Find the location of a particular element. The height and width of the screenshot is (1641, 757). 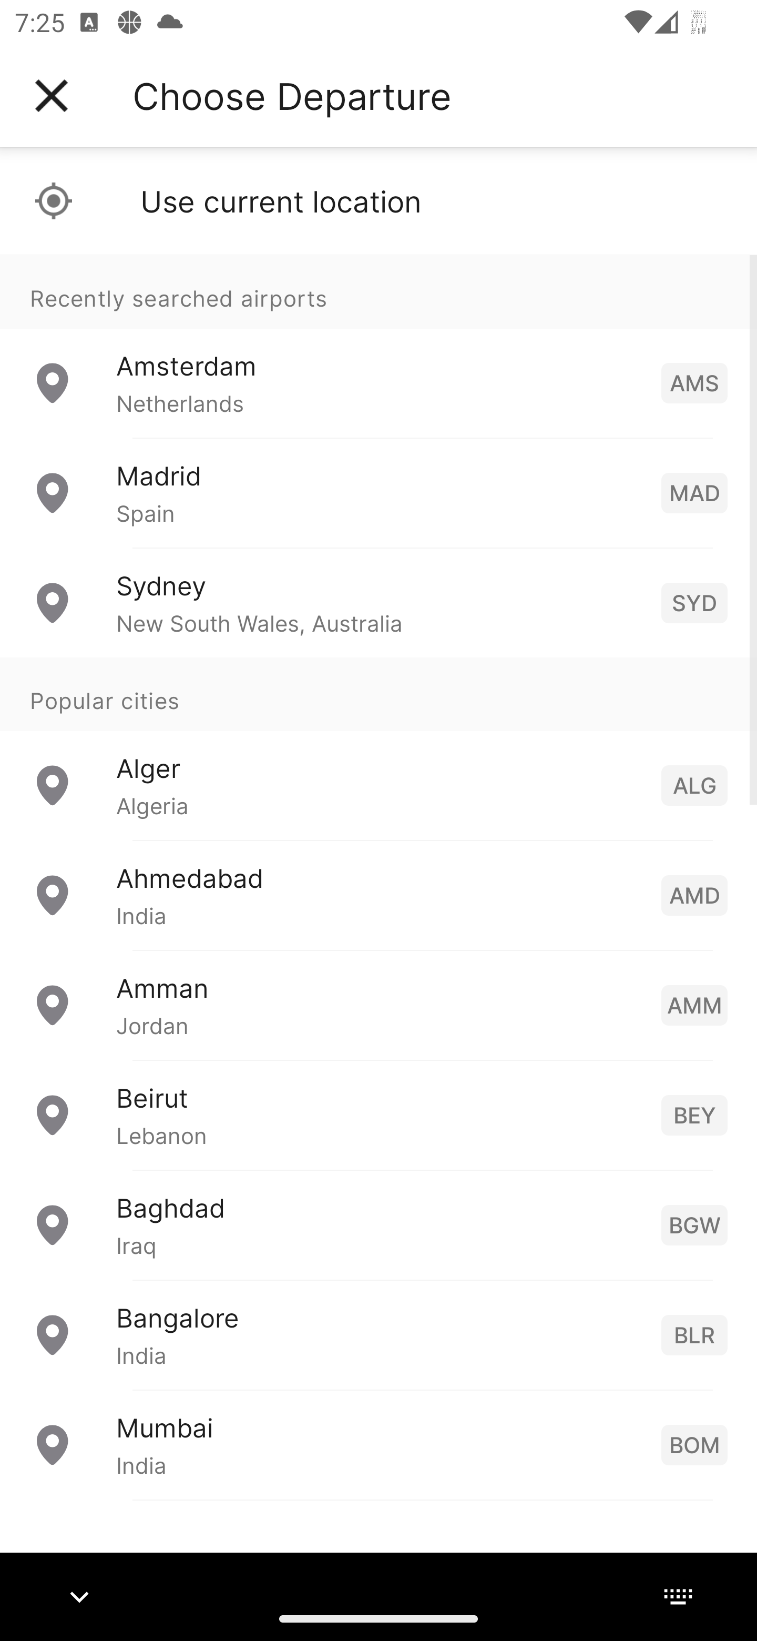

Recently searched airports is located at coordinates (378, 291).